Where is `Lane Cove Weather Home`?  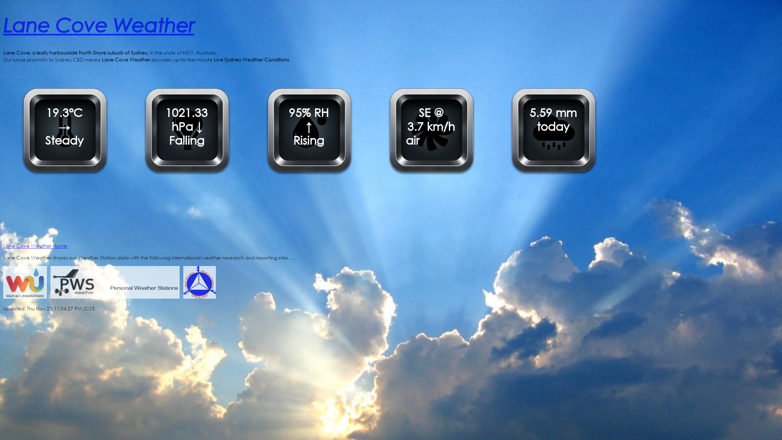
Lane Cove Weather Home is located at coordinates (35, 246).